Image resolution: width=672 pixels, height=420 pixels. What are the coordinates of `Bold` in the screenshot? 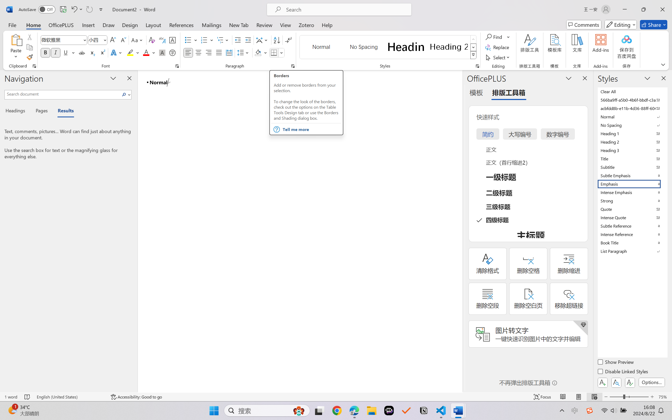 It's located at (46, 52).